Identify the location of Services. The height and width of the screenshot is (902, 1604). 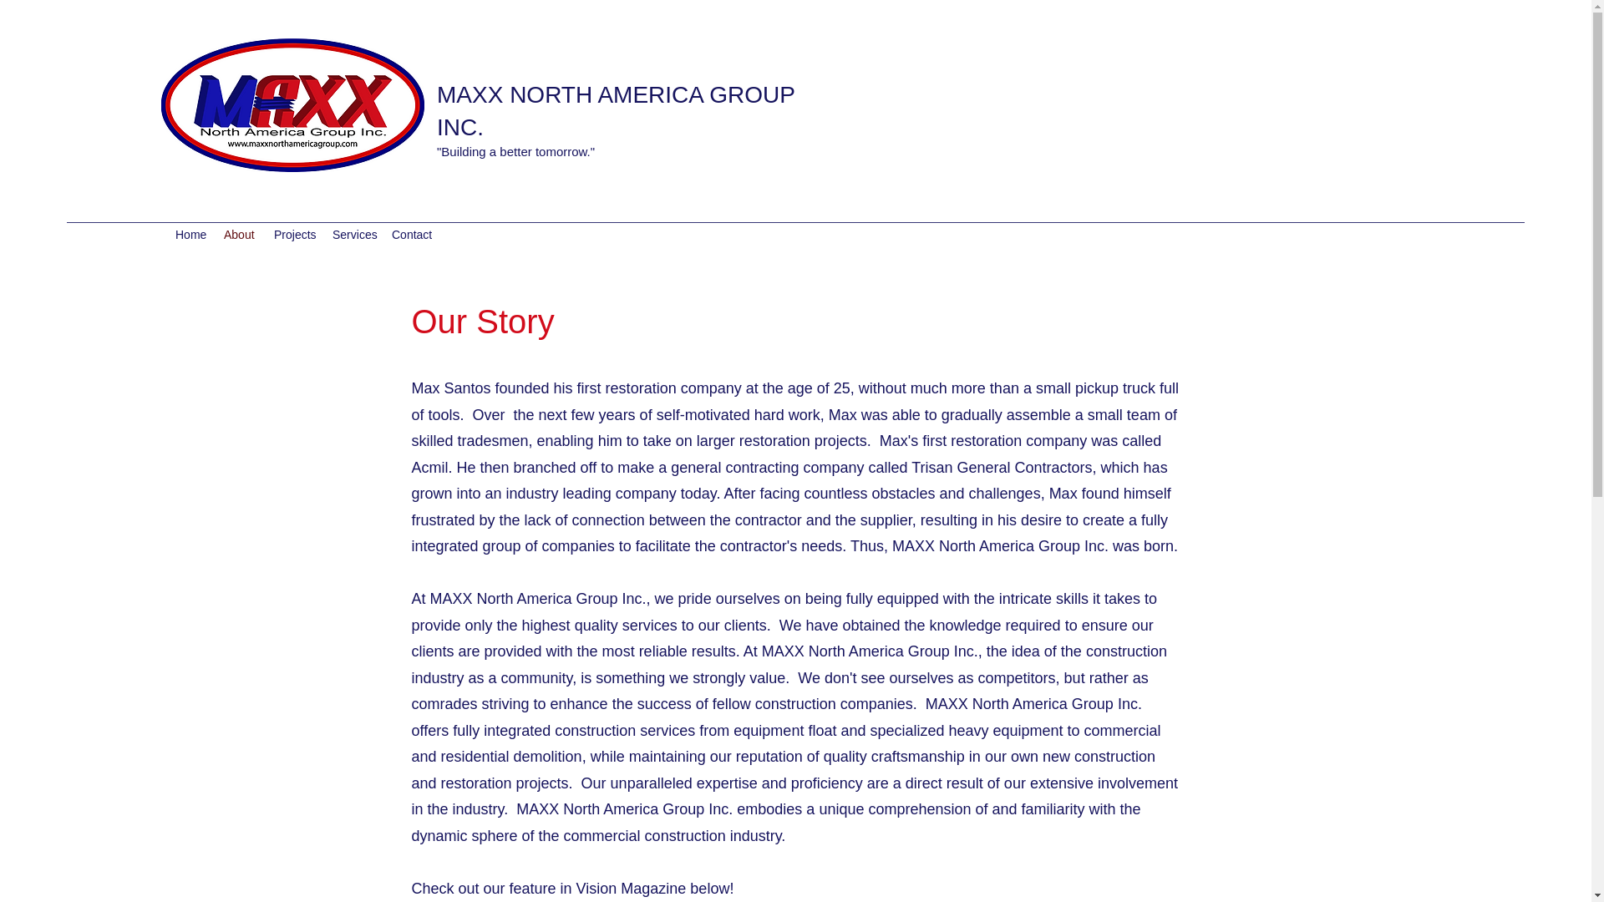
(353, 234).